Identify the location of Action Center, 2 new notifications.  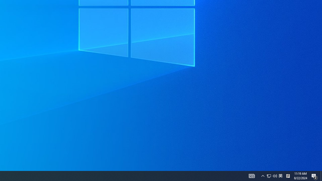
(252, 176).